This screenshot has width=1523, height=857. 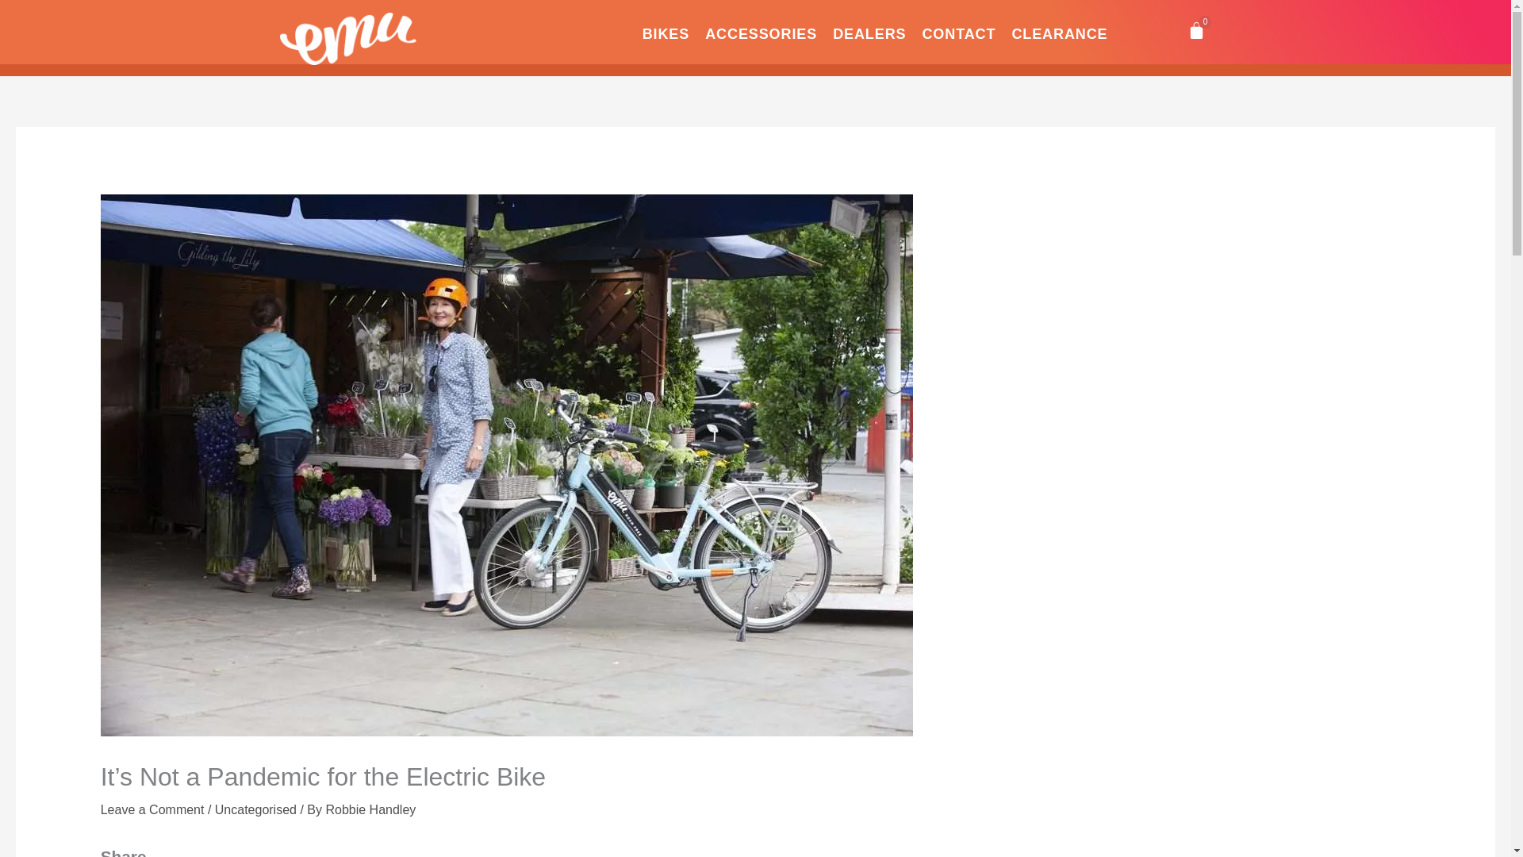 I want to click on Leave a Comment, so click(x=152, y=809).